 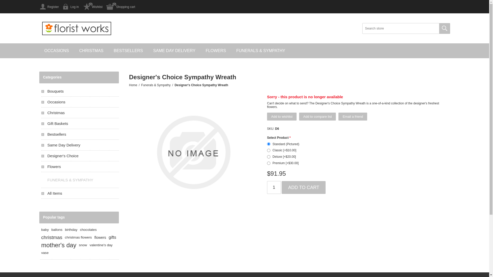 I want to click on gifts, so click(x=112, y=238).